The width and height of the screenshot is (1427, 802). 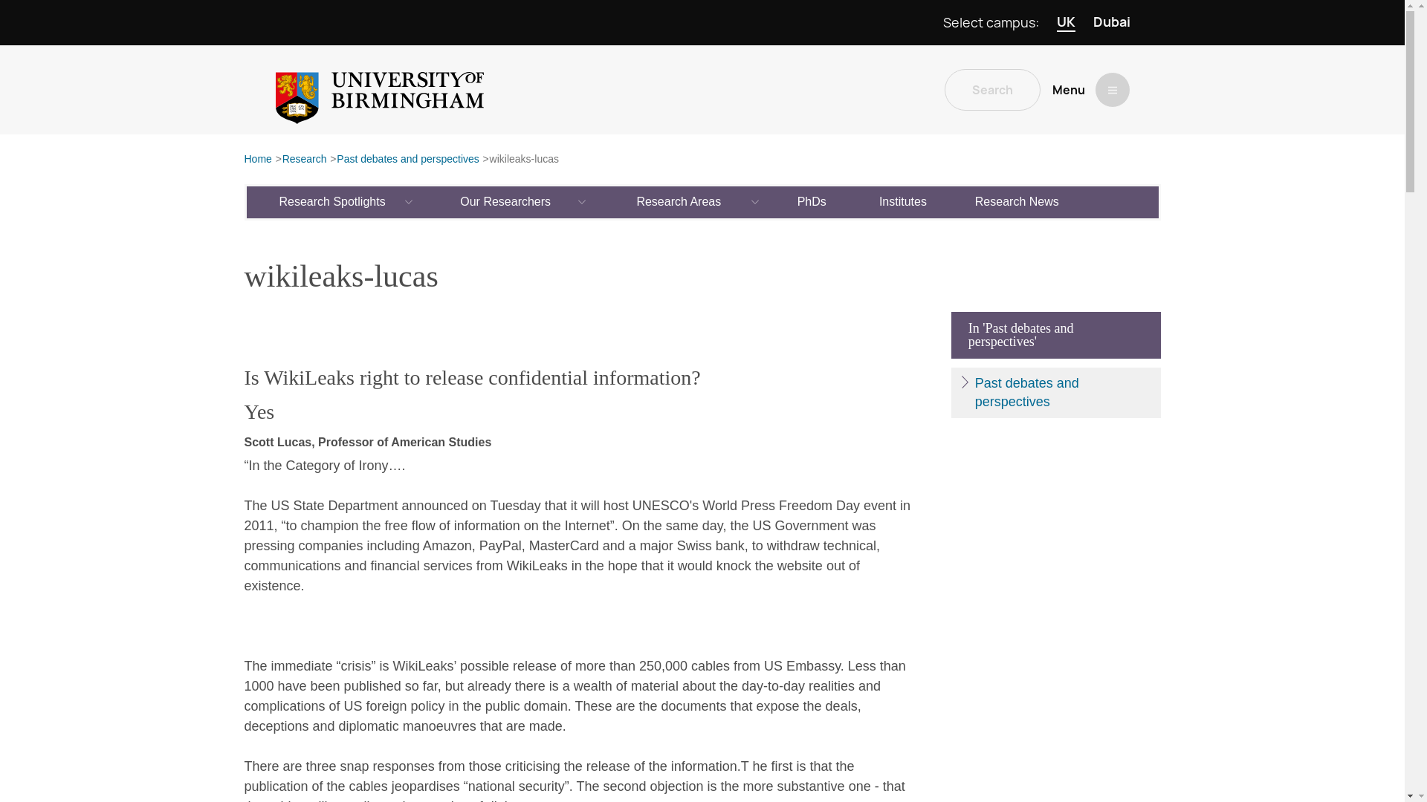 I want to click on Home, so click(x=257, y=160).